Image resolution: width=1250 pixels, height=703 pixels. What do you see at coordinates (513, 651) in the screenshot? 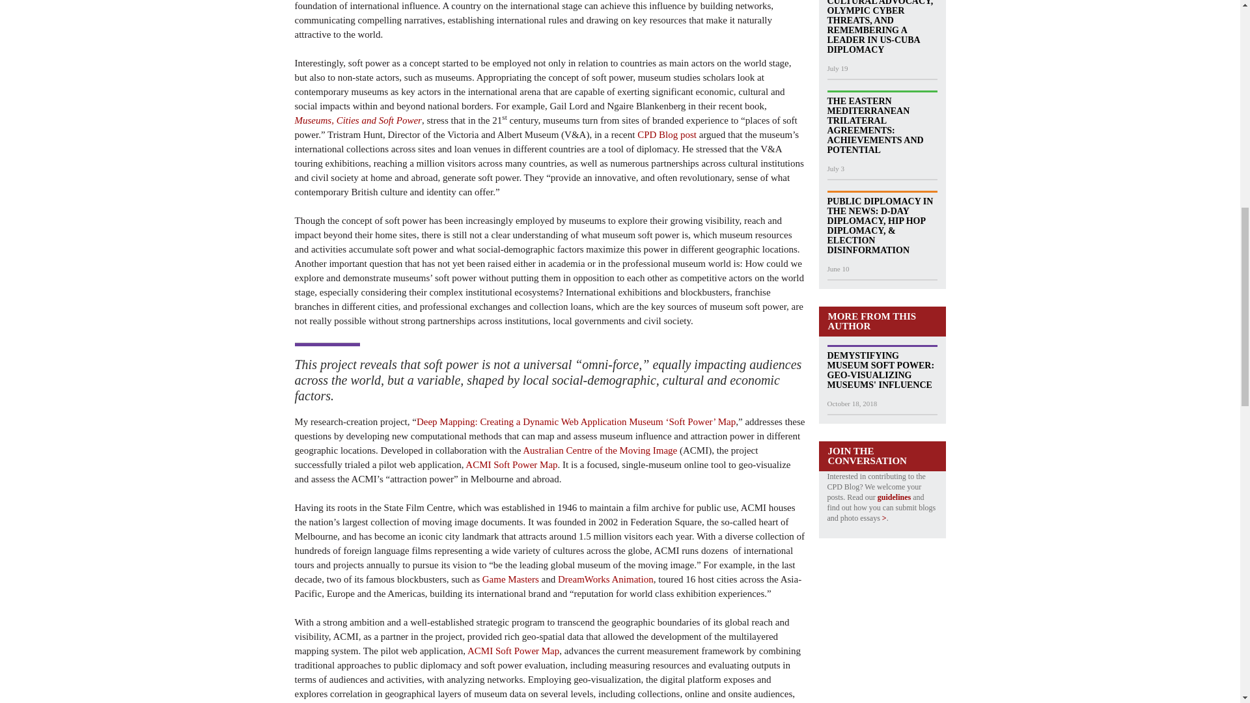
I see `ACMI Soft Power Map` at bounding box center [513, 651].